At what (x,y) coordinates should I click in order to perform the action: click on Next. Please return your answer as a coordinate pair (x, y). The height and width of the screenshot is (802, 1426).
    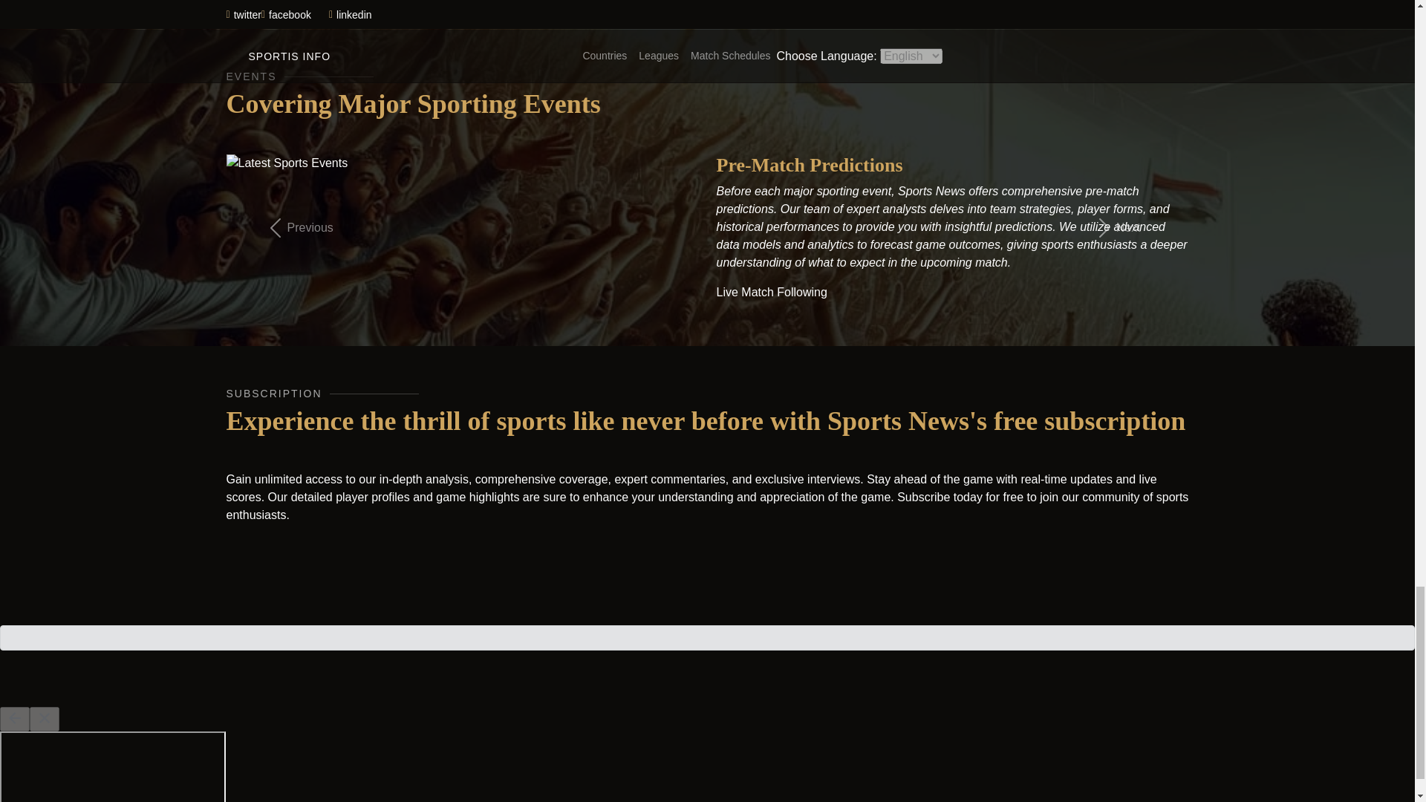
    Looking at the image, I should click on (1116, 227).